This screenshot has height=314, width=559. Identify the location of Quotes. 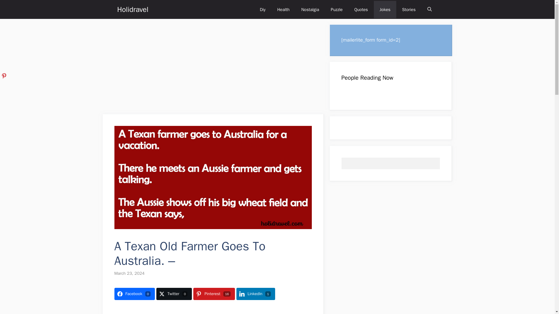
(361, 9).